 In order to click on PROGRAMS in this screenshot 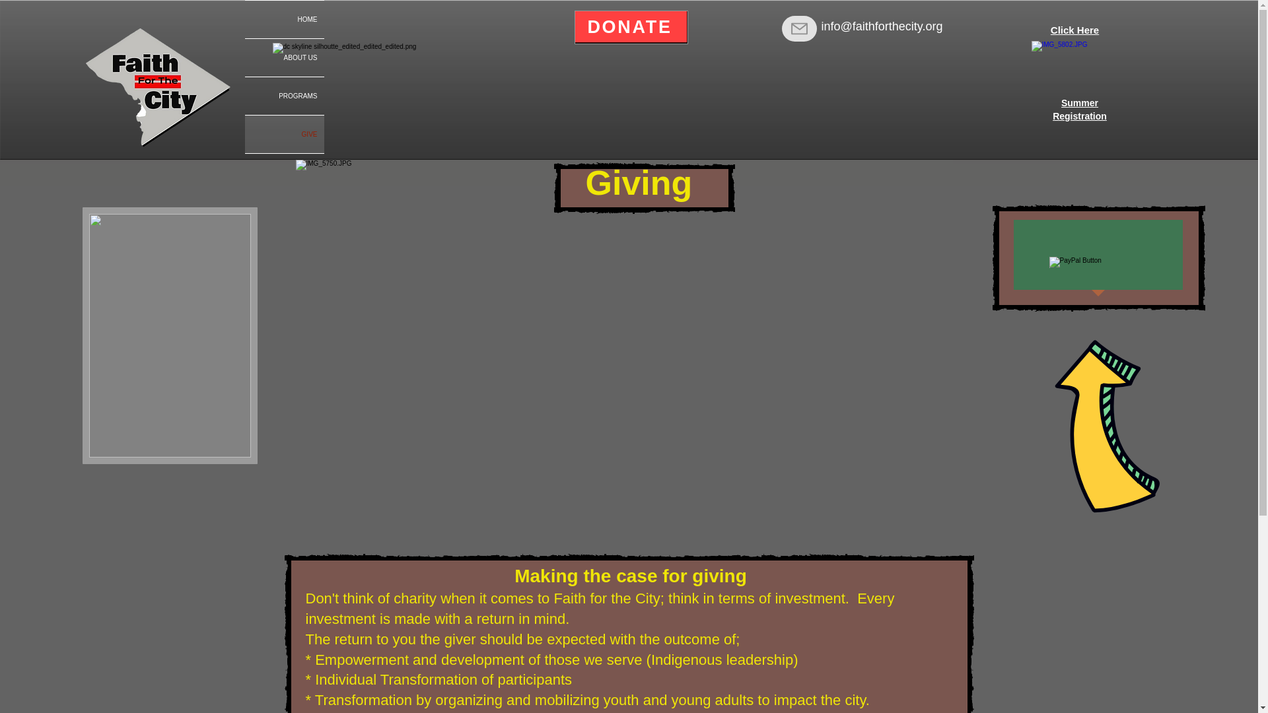, I will do `click(1079, 109)`.